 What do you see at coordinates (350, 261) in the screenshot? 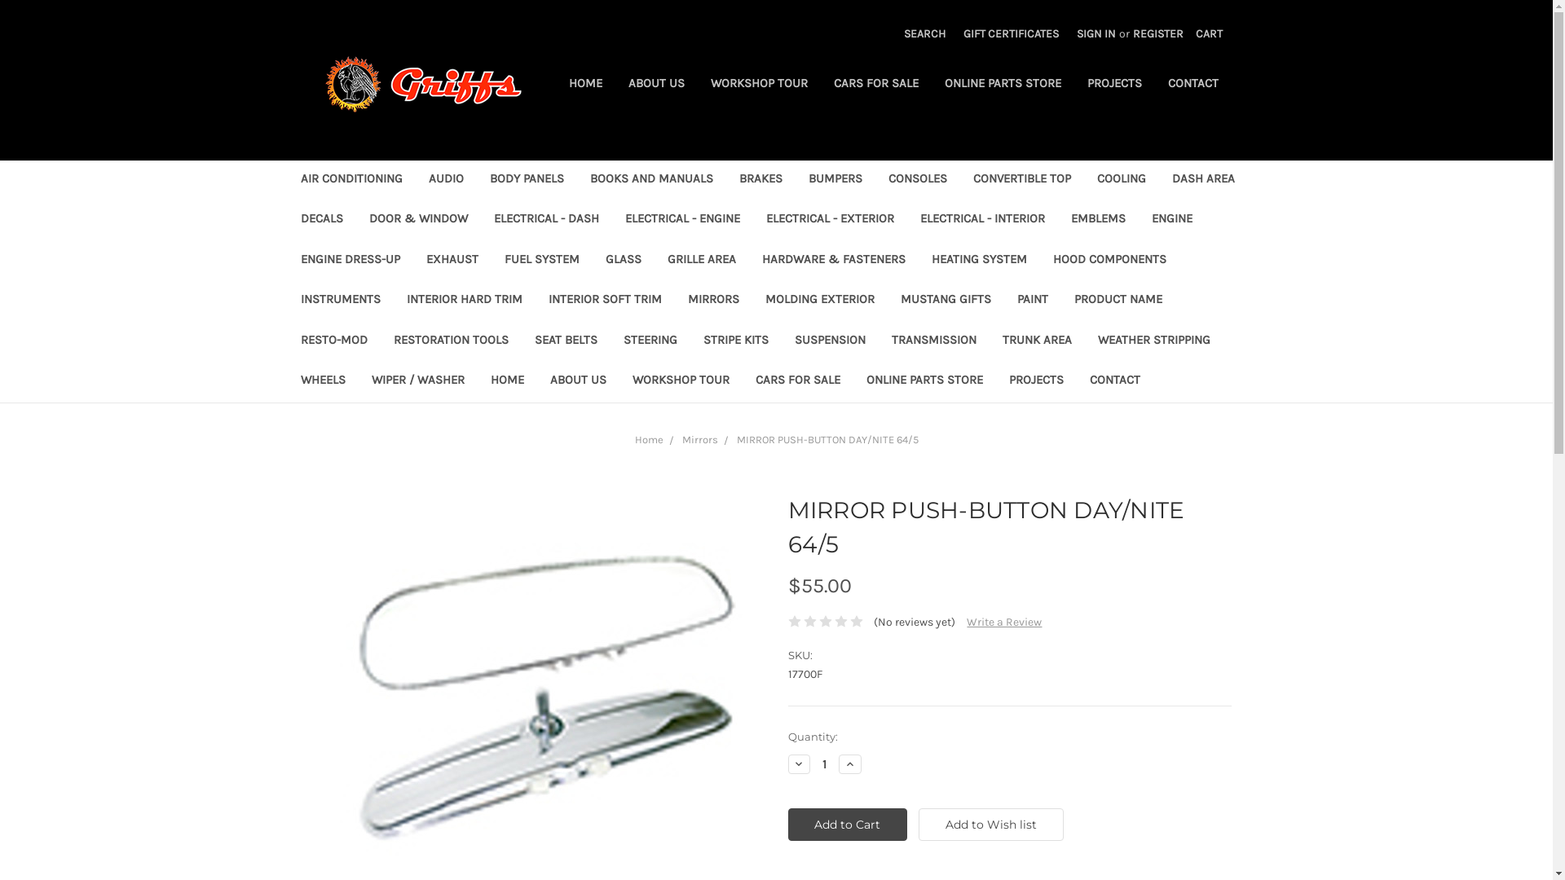
I see `ENGINE DRESS-UP` at bounding box center [350, 261].